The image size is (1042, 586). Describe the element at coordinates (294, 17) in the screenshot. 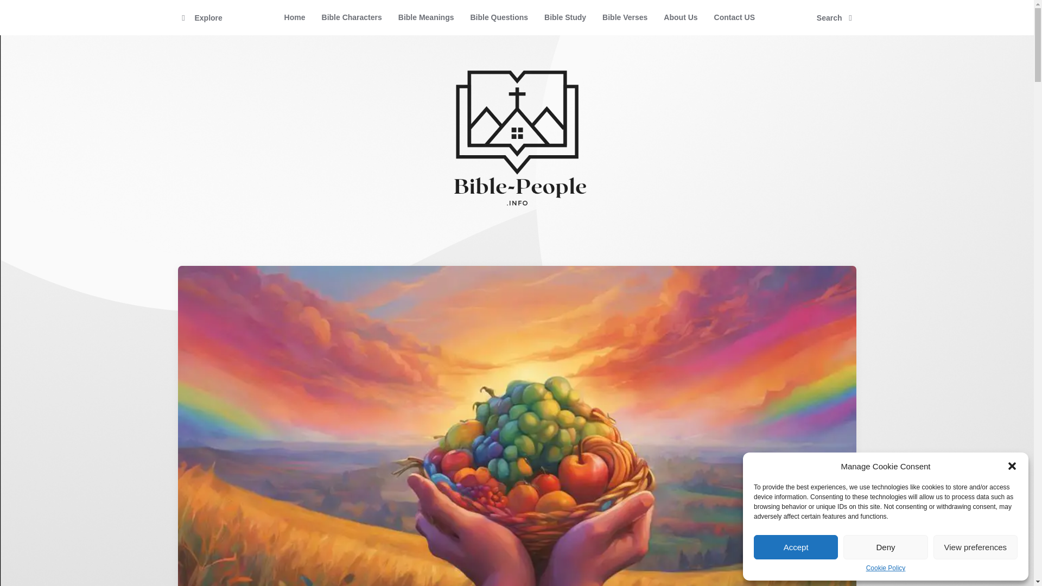

I see `Home` at that location.